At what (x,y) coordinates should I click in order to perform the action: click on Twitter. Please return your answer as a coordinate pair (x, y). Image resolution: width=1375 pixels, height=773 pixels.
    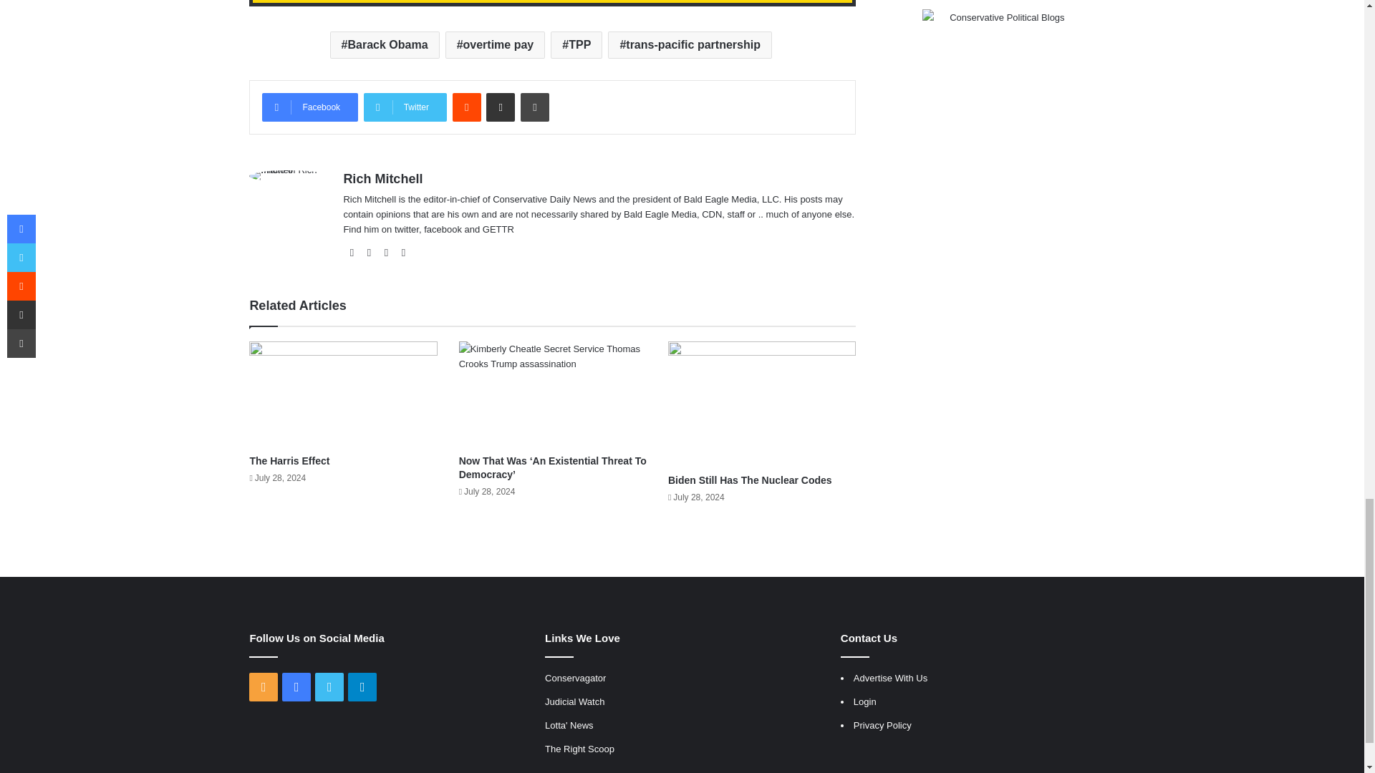
    Looking at the image, I should click on (405, 107).